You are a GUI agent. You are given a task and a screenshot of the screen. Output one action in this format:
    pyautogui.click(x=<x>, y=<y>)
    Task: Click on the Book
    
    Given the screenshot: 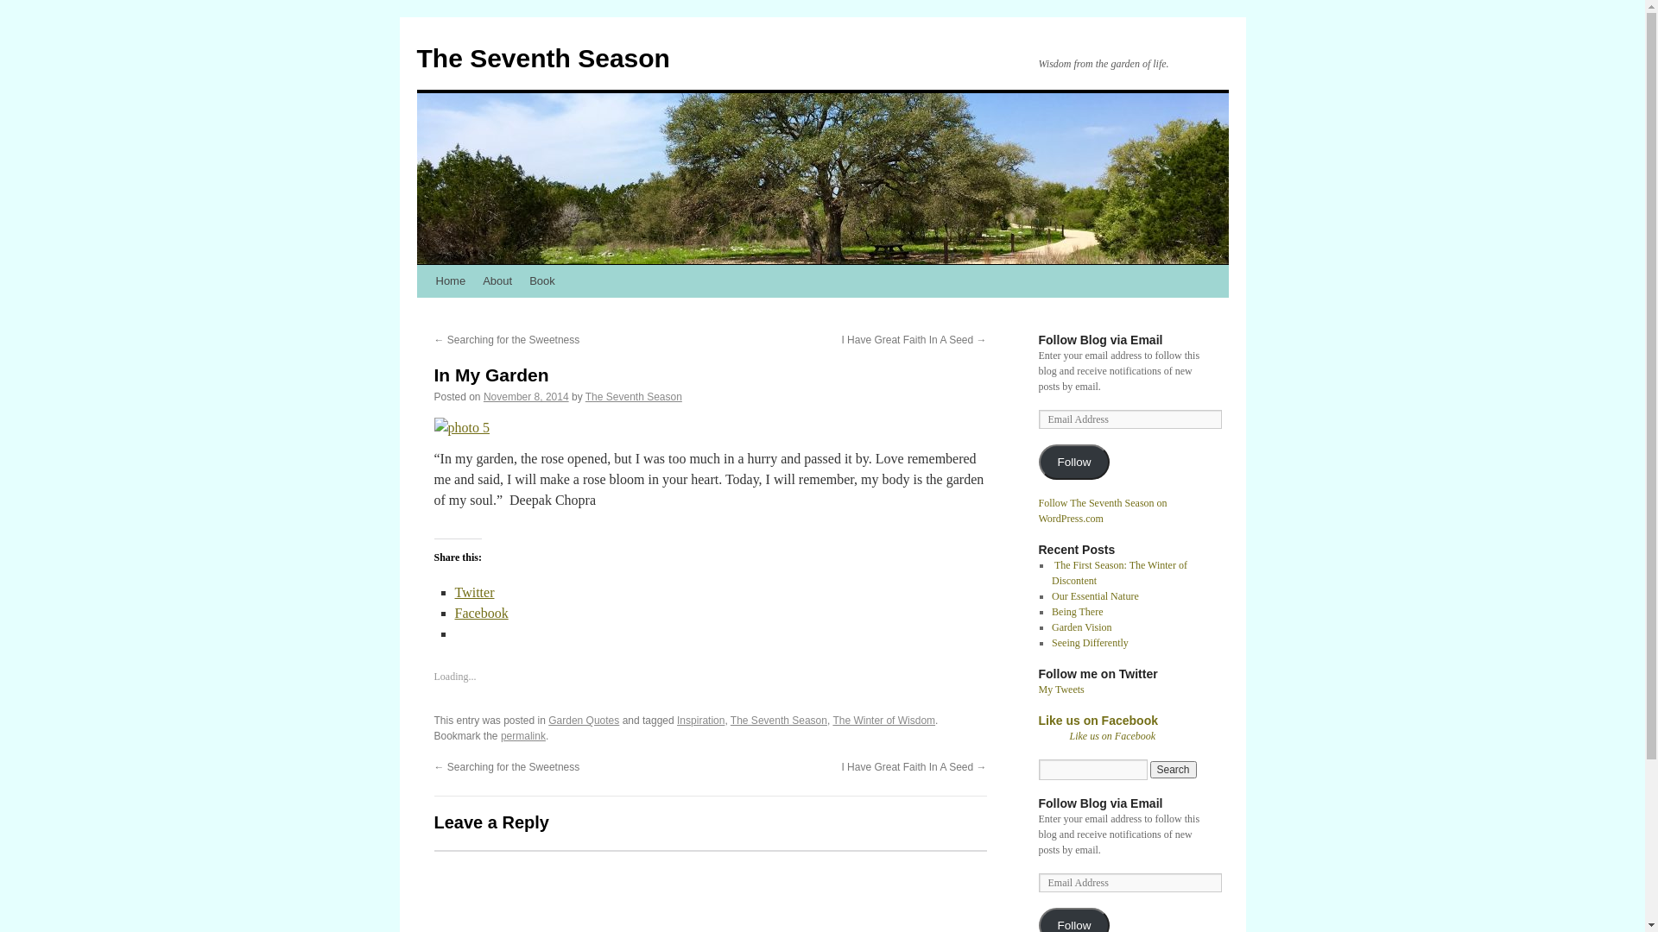 What is the action you would take?
    pyautogui.click(x=542, y=281)
    